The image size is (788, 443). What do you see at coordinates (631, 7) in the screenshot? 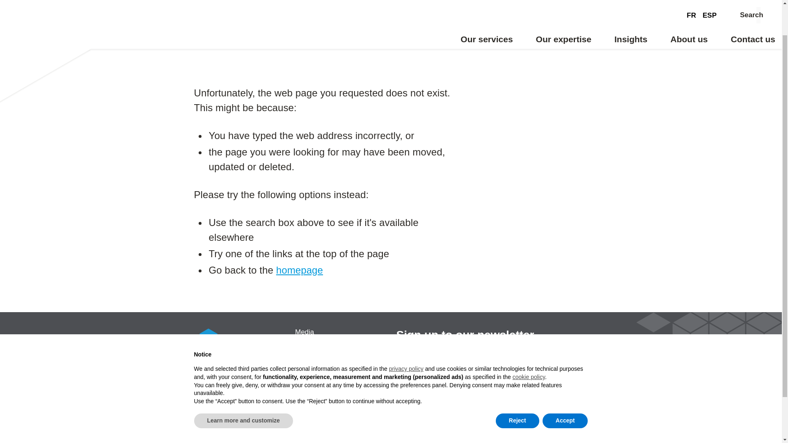
I see `Insights` at bounding box center [631, 7].